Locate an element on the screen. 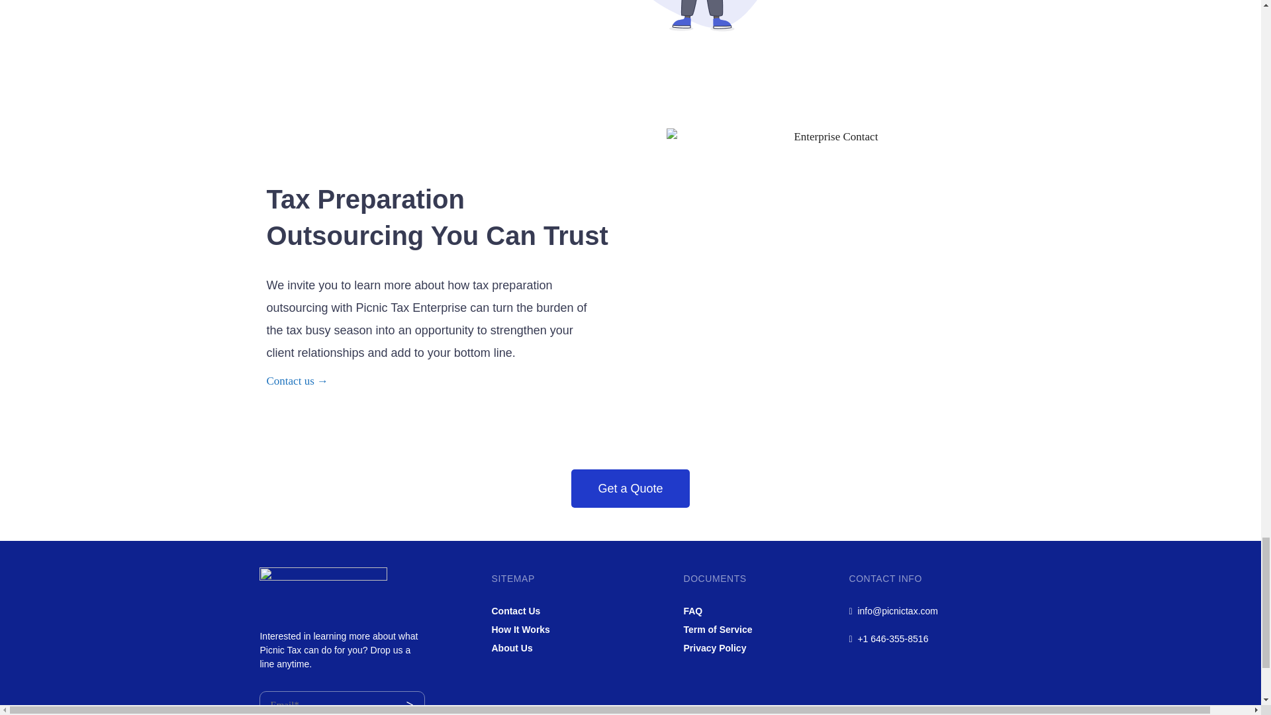 The image size is (1271, 715). How It Works is located at coordinates (520, 629).